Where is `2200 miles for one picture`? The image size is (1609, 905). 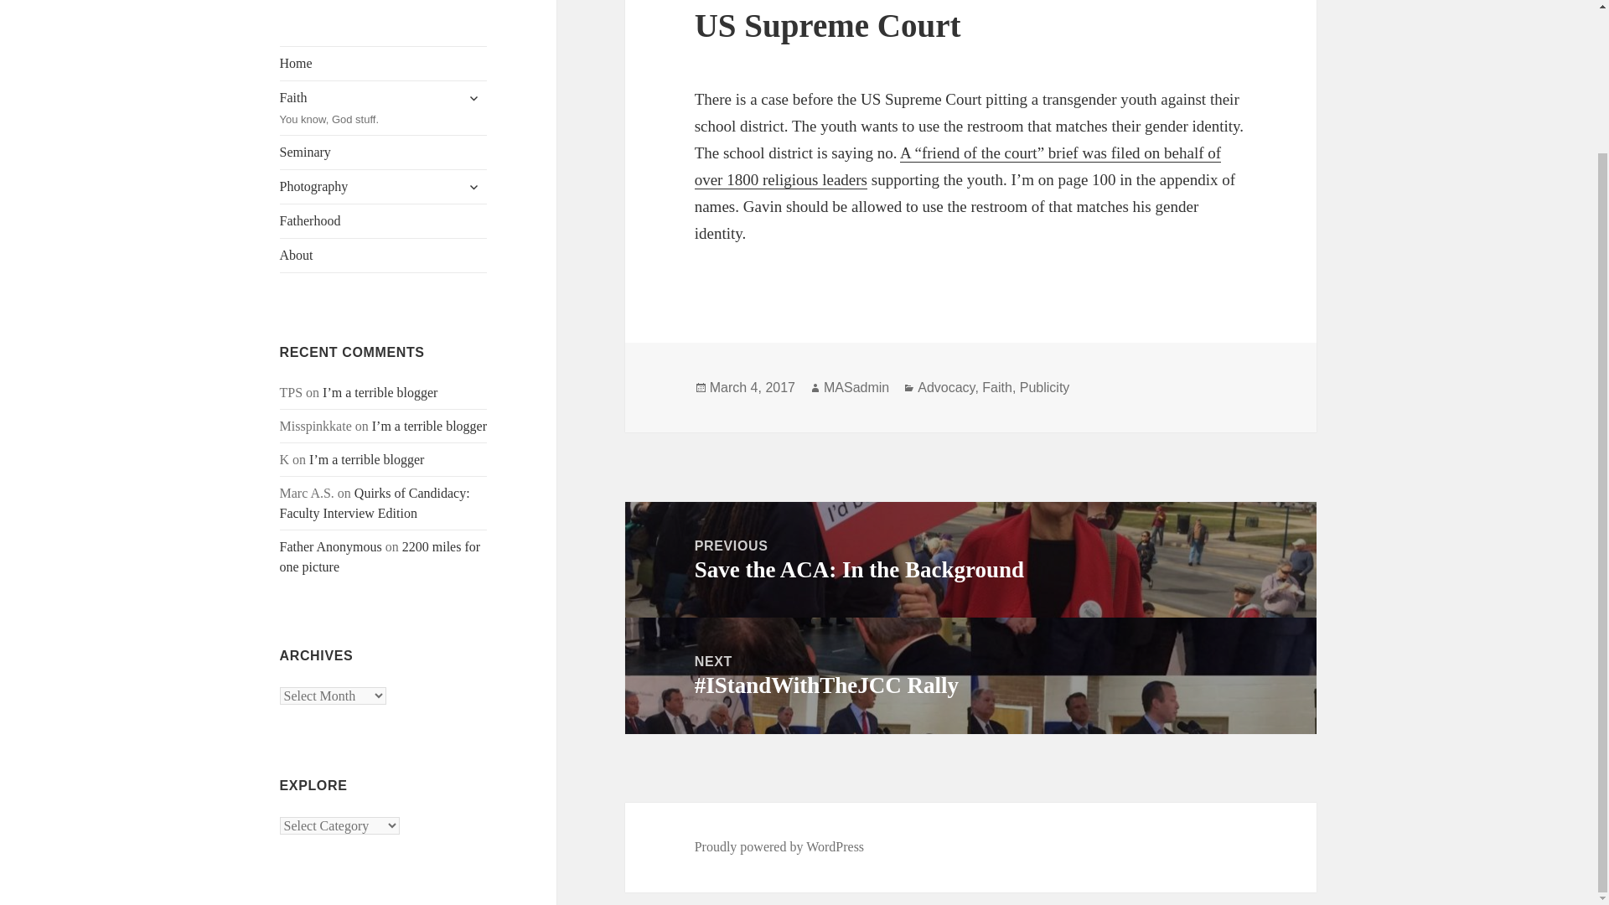
2200 miles for one picture is located at coordinates (384, 187).